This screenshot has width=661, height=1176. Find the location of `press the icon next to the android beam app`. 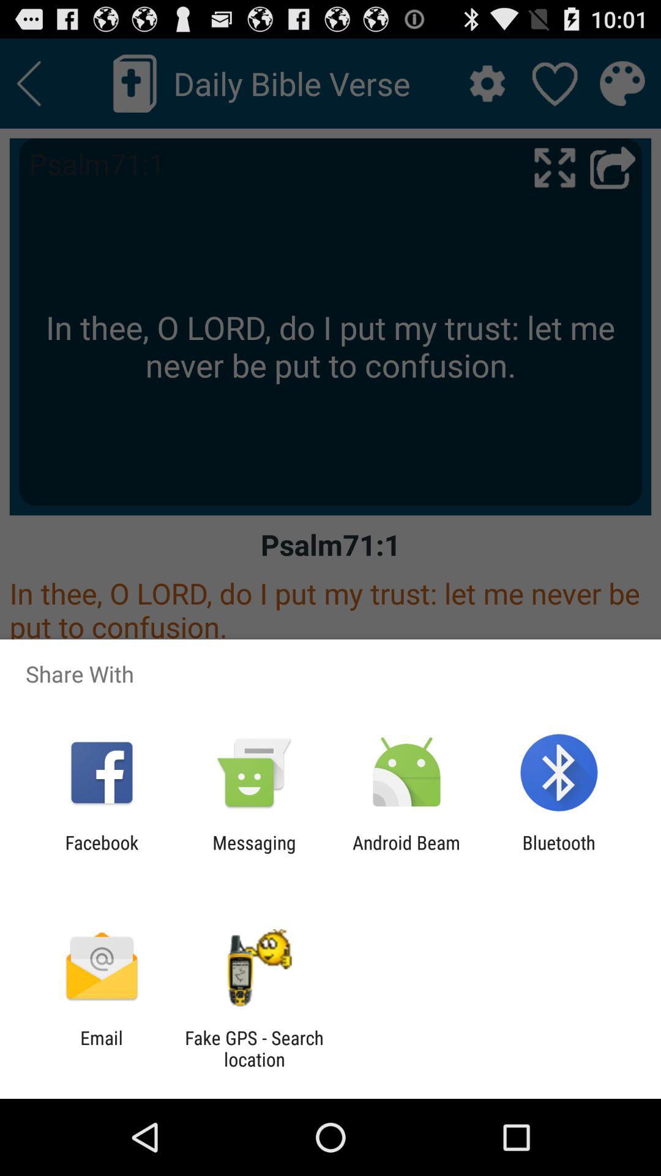

press the icon next to the android beam app is located at coordinates (558, 853).